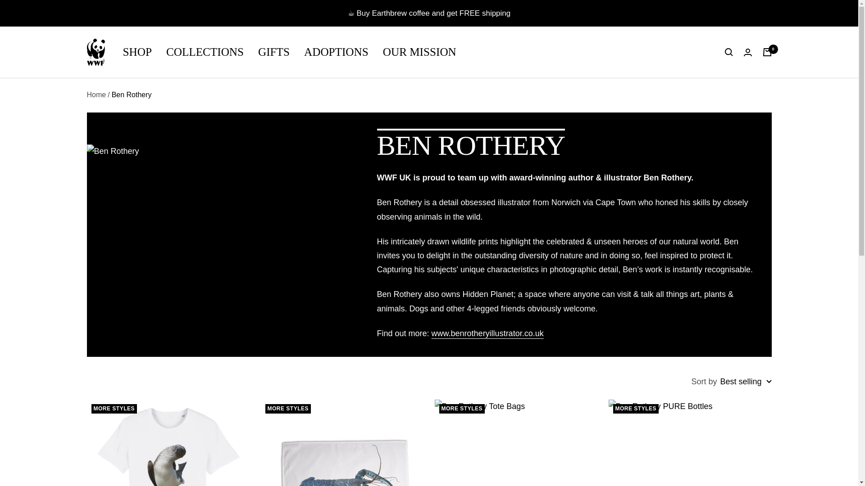 This screenshot has height=486, width=865. I want to click on OUR MISSION, so click(420, 52).